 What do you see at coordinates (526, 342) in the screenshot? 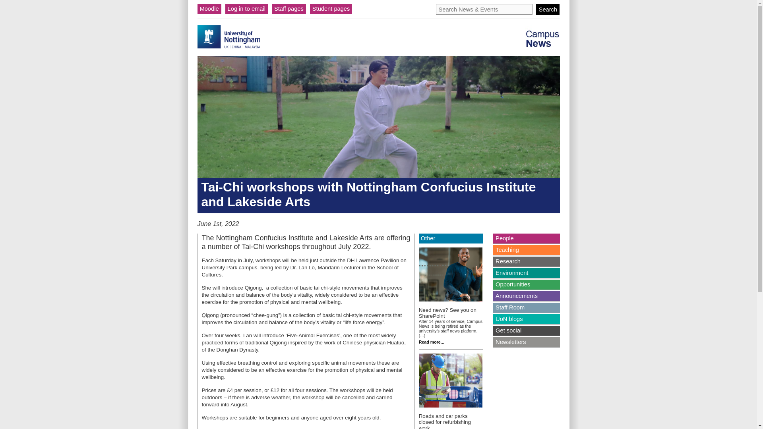
I see `Newsletters` at bounding box center [526, 342].